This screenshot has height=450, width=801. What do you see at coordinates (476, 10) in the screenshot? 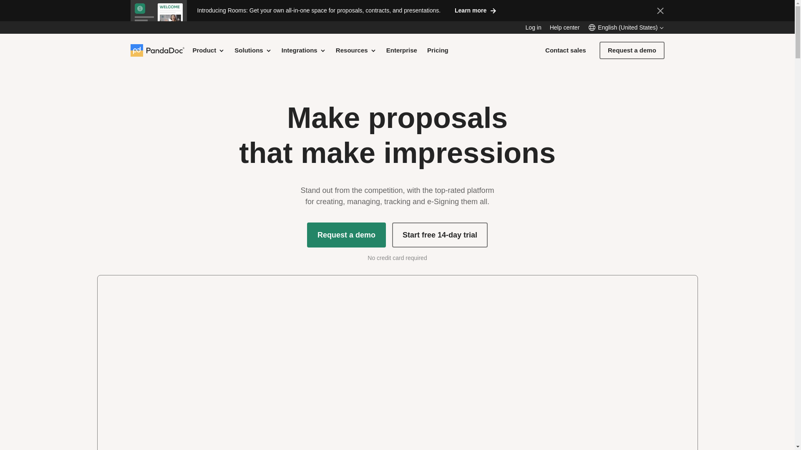
I see `Learn more` at bounding box center [476, 10].